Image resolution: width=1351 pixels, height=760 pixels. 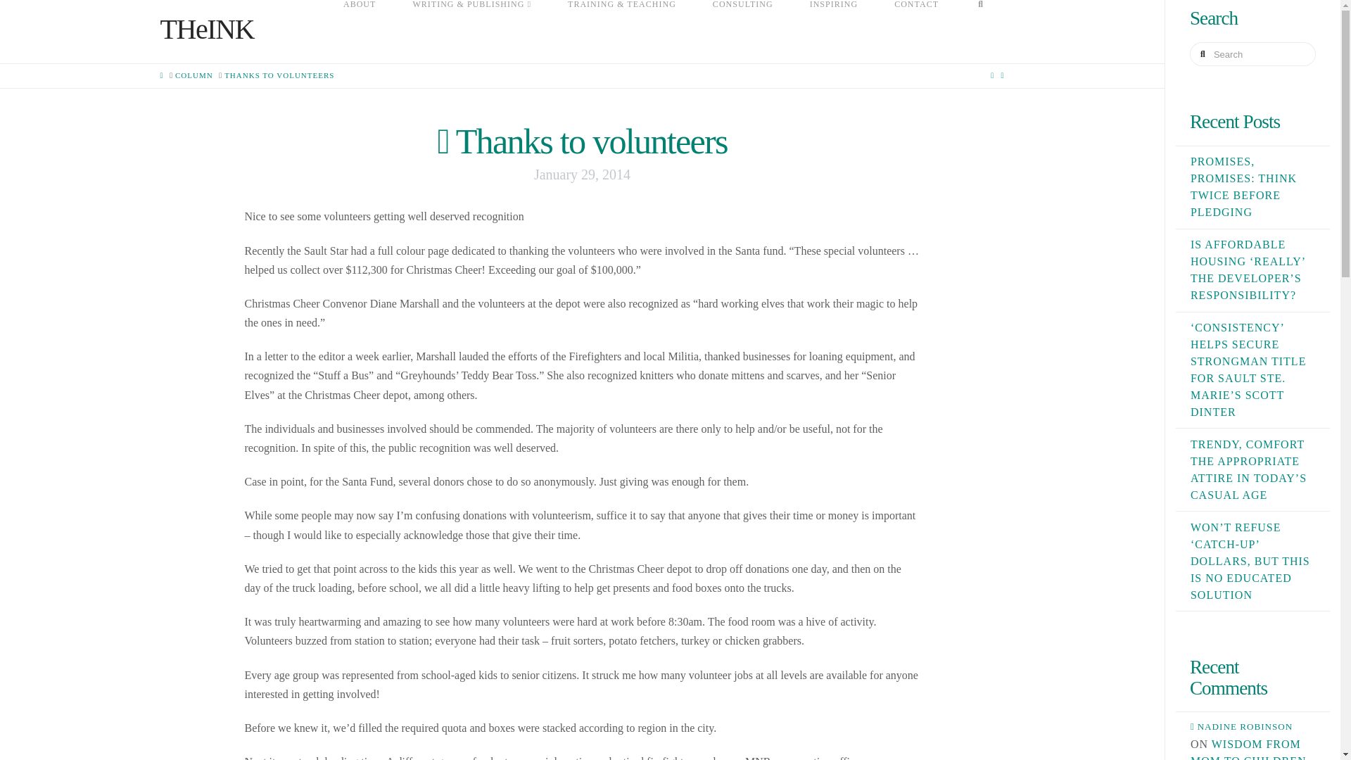 I want to click on You Are Here, so click(x=279, y=75).